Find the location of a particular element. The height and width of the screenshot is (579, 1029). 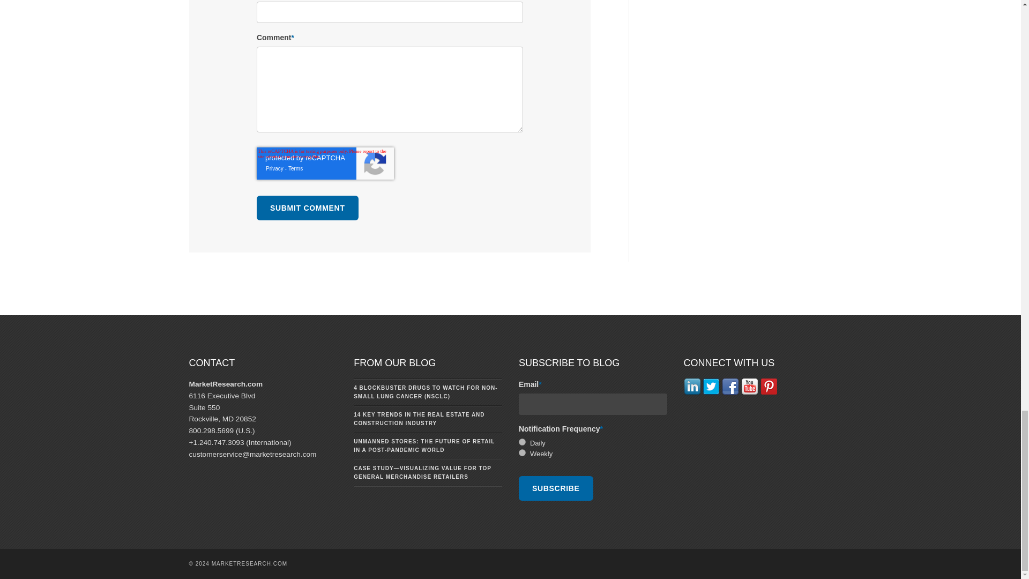

Subscribe is located at coordinates (556, 488).